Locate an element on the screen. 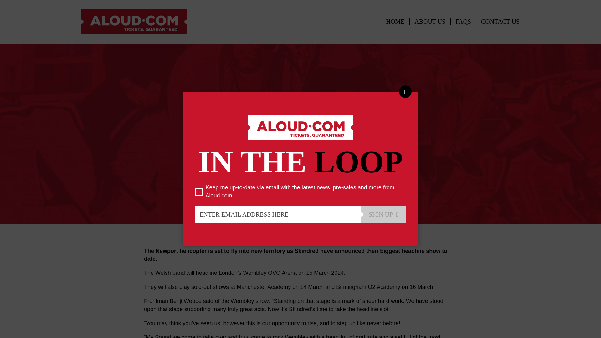  CONTACT US is located at coordinates (500, 21).